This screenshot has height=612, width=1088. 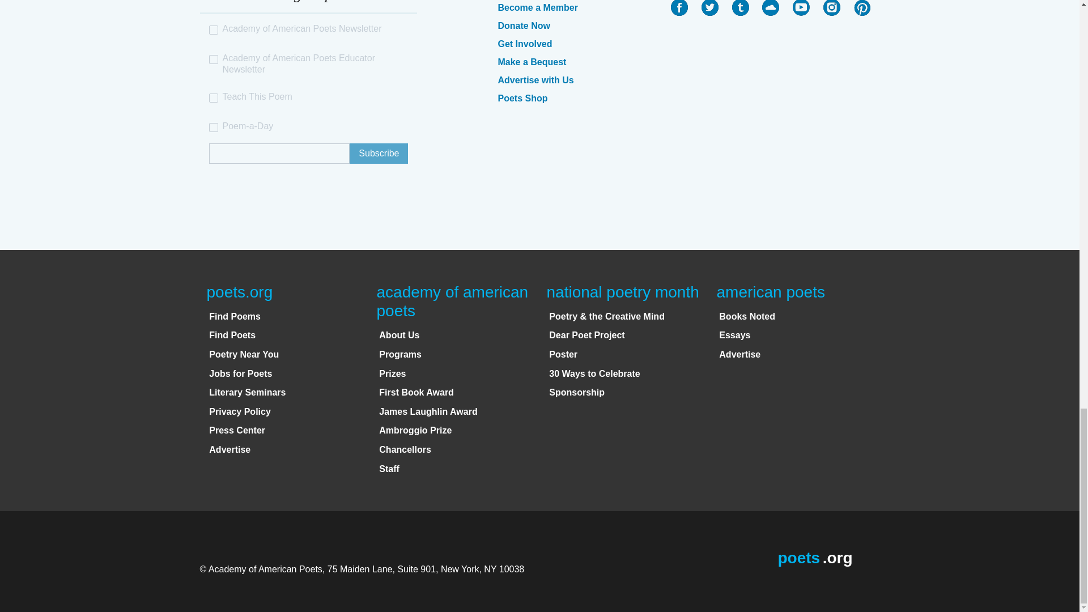 I want to click on Subscribe, so click(x=379, y=153).